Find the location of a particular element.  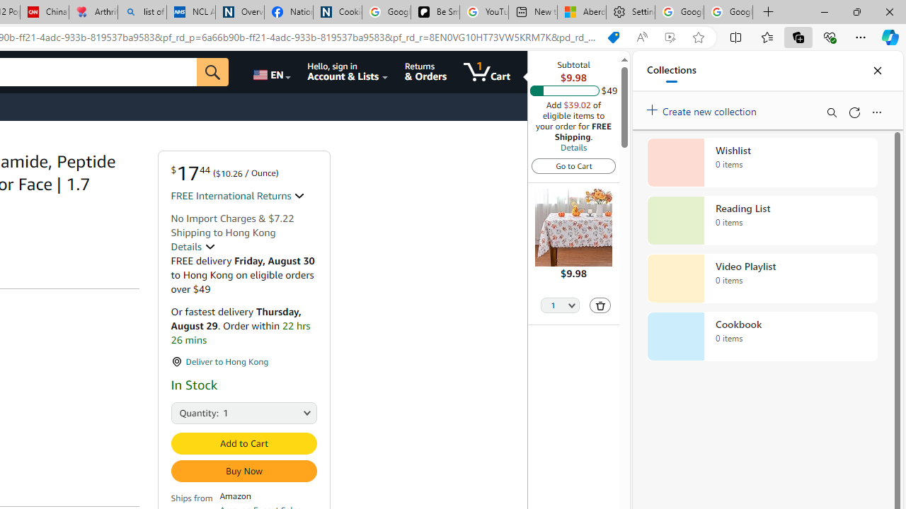

Details is located at coordinates (573, 147).